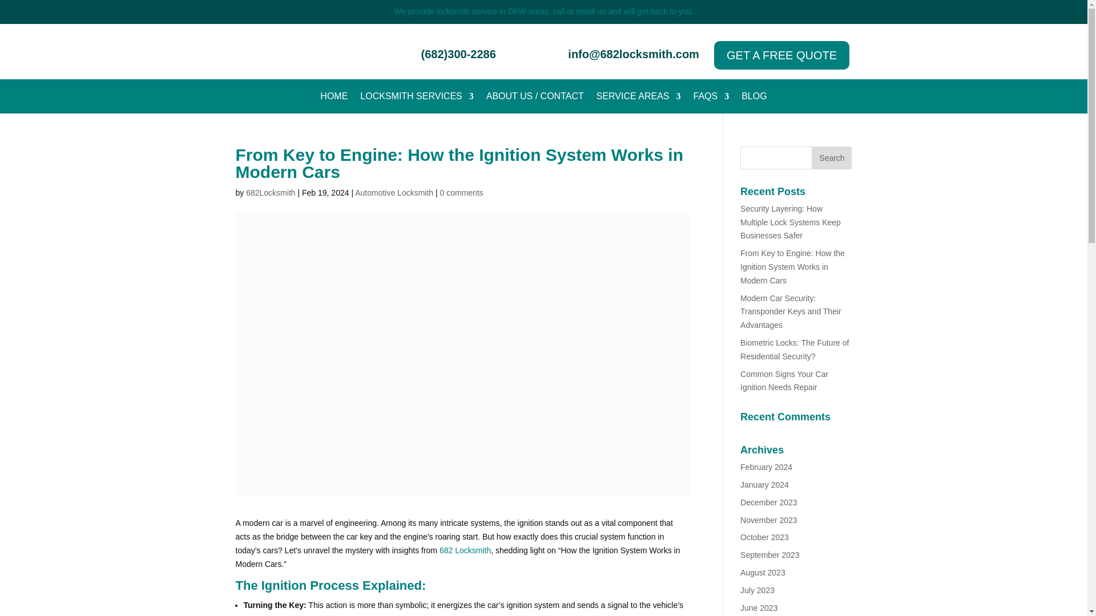 The image size is (1096, 616). Describe the element at coordinates (417, 98) in the screenshot. I see `LOCKSMITH SERVICES` at that location.